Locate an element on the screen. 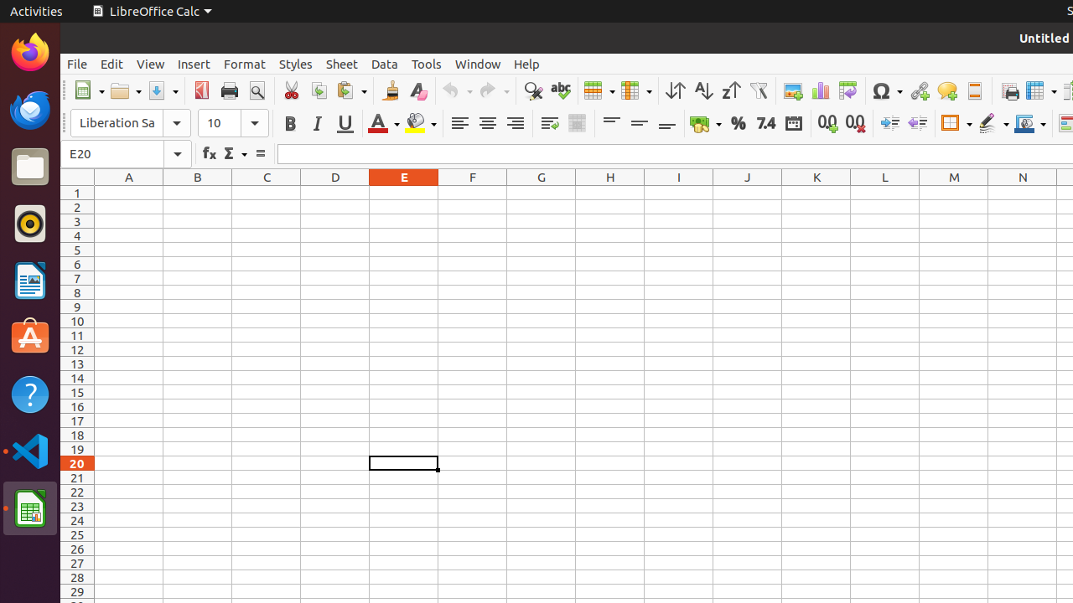  LibreOffice Calc is located at coordinates (30, 508).